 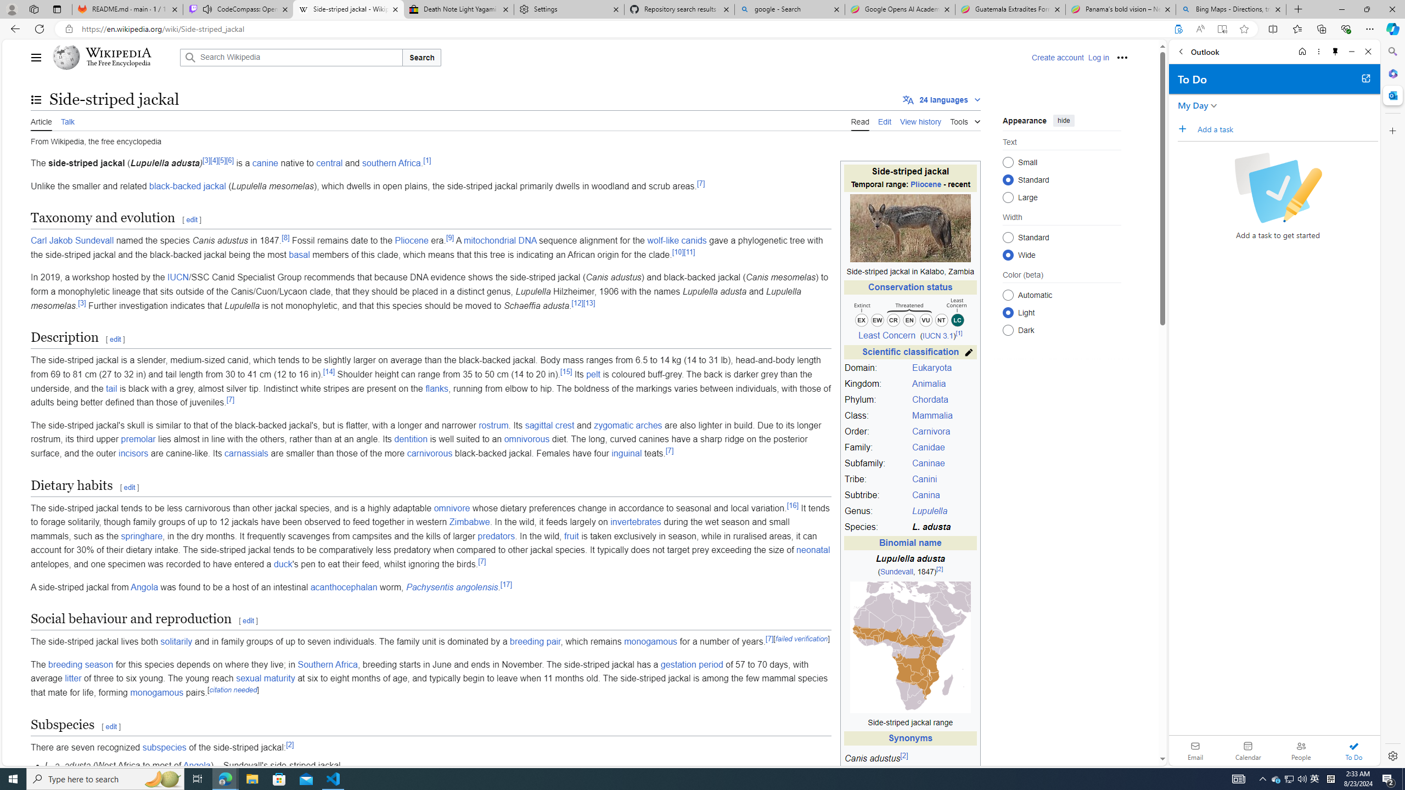 I want to click on [7], so click(x=769, y=639).